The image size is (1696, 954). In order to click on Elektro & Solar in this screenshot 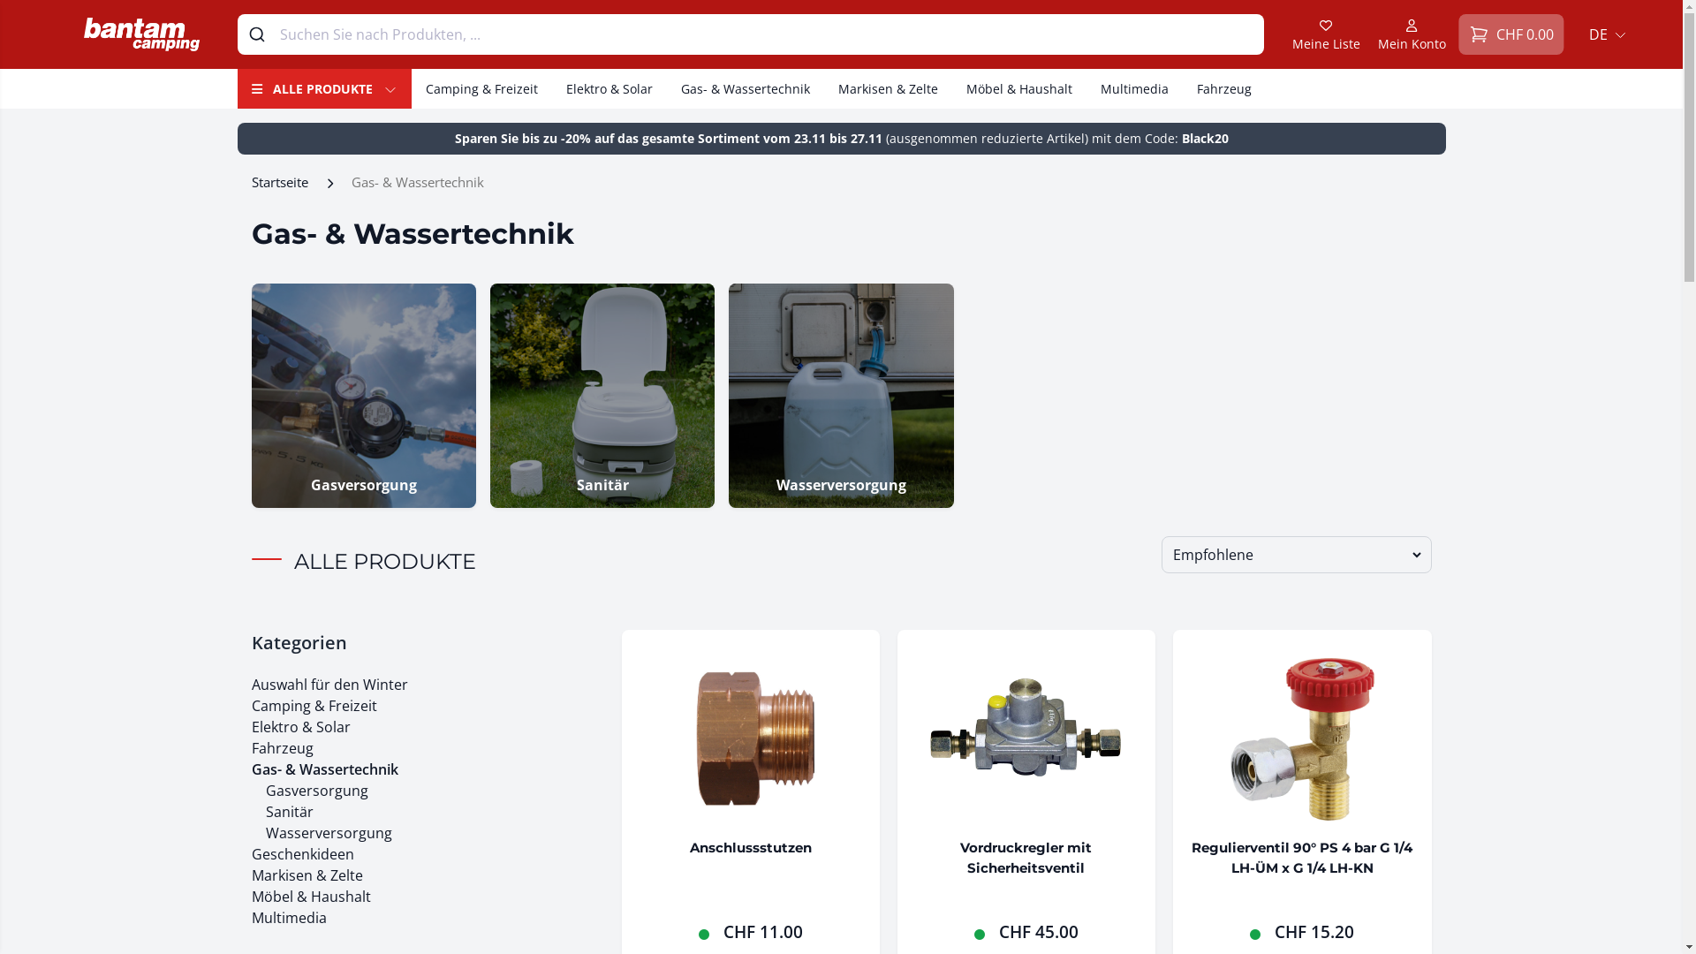, I will do `click(300, 727)`.